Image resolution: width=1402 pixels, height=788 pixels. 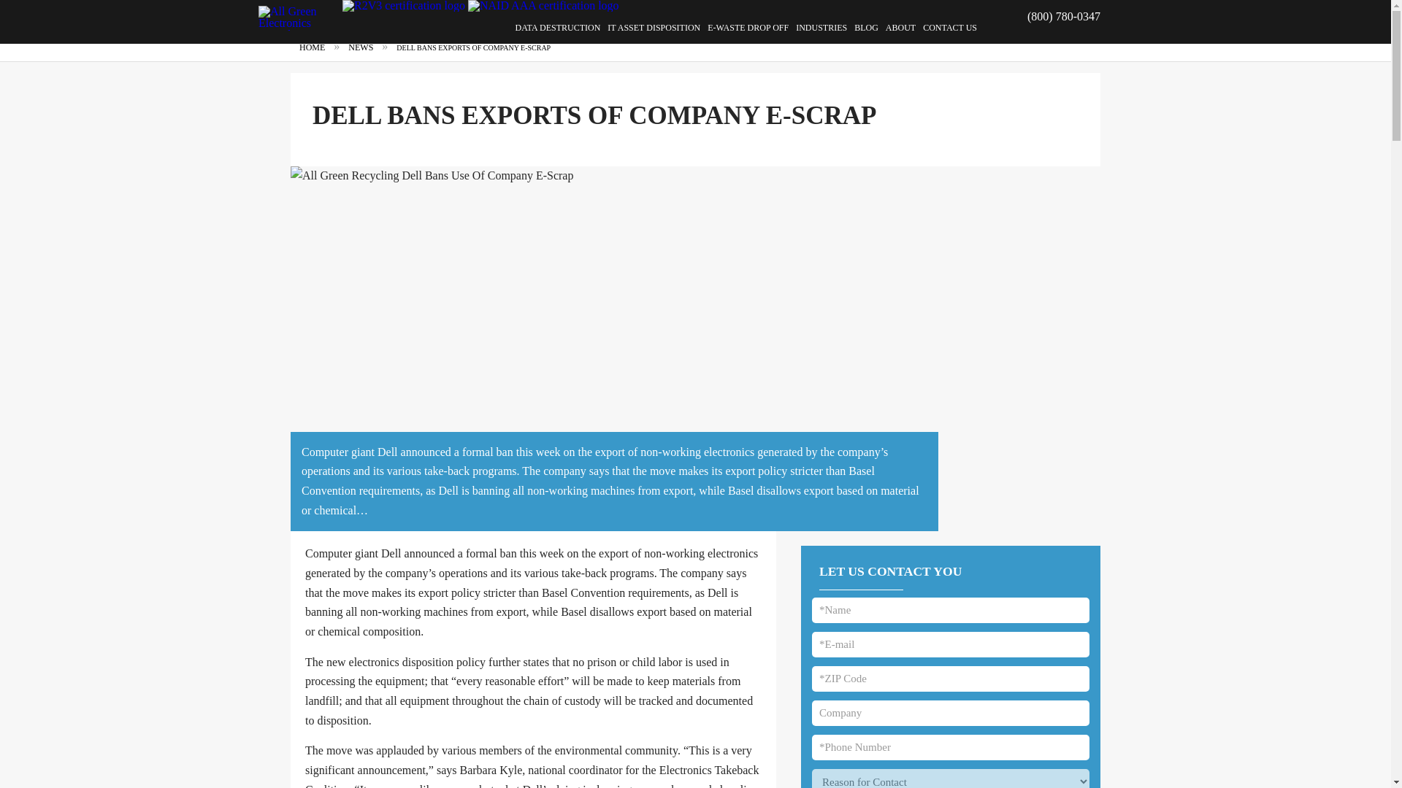 What do you see at coordinates (558, 28) in the screenshot?
I see `DATA DESTRUCTION` at bounding box center [558, 28].